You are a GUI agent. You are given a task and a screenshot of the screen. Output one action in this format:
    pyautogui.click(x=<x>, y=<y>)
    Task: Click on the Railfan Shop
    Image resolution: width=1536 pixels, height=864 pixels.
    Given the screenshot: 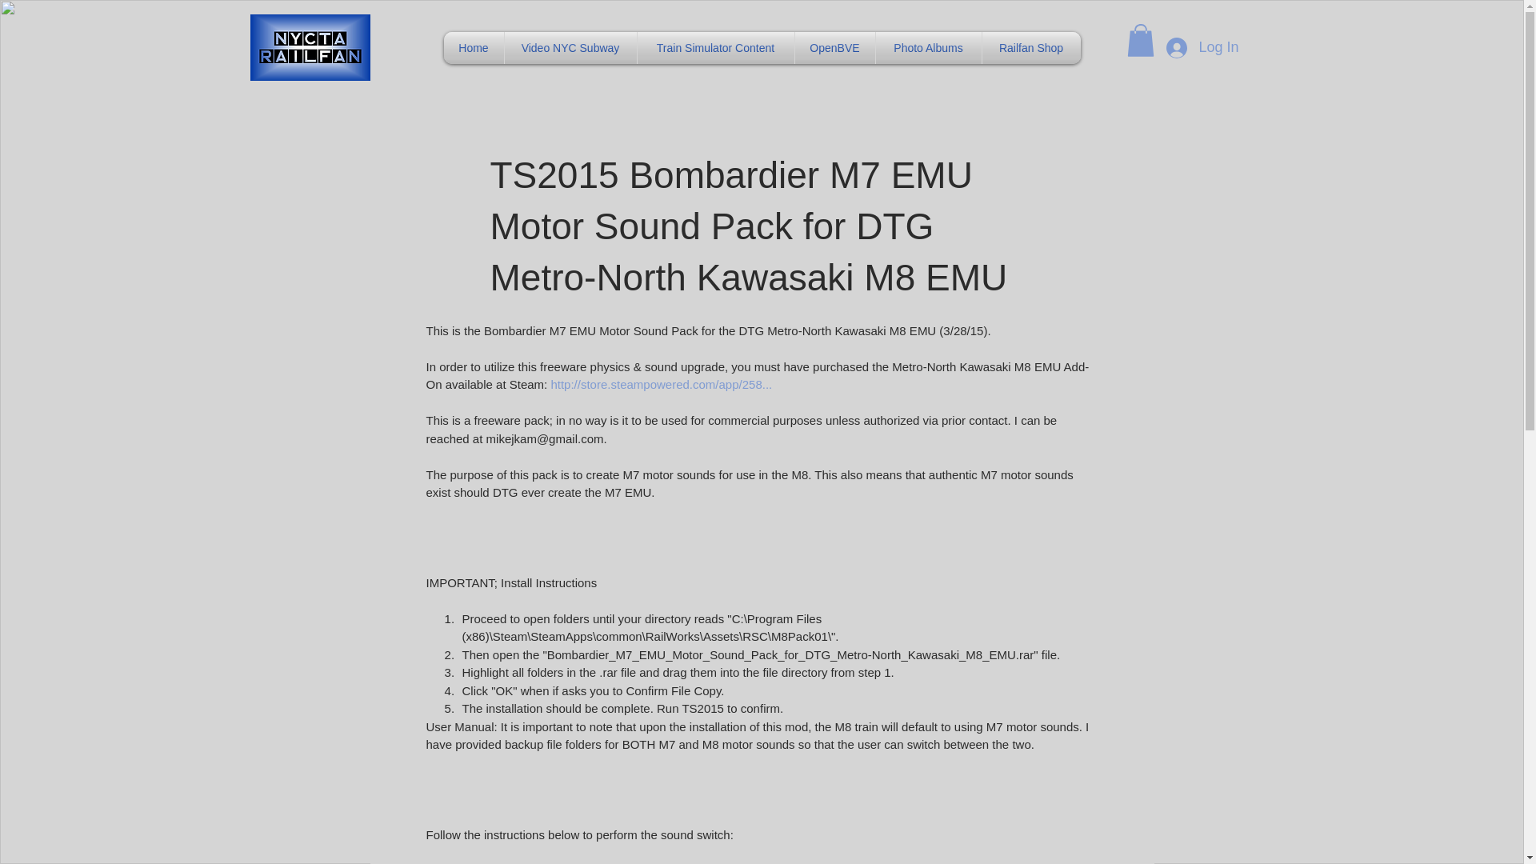 What is the action you would take?
    pyautogui.click(x=1032, y=47)
    